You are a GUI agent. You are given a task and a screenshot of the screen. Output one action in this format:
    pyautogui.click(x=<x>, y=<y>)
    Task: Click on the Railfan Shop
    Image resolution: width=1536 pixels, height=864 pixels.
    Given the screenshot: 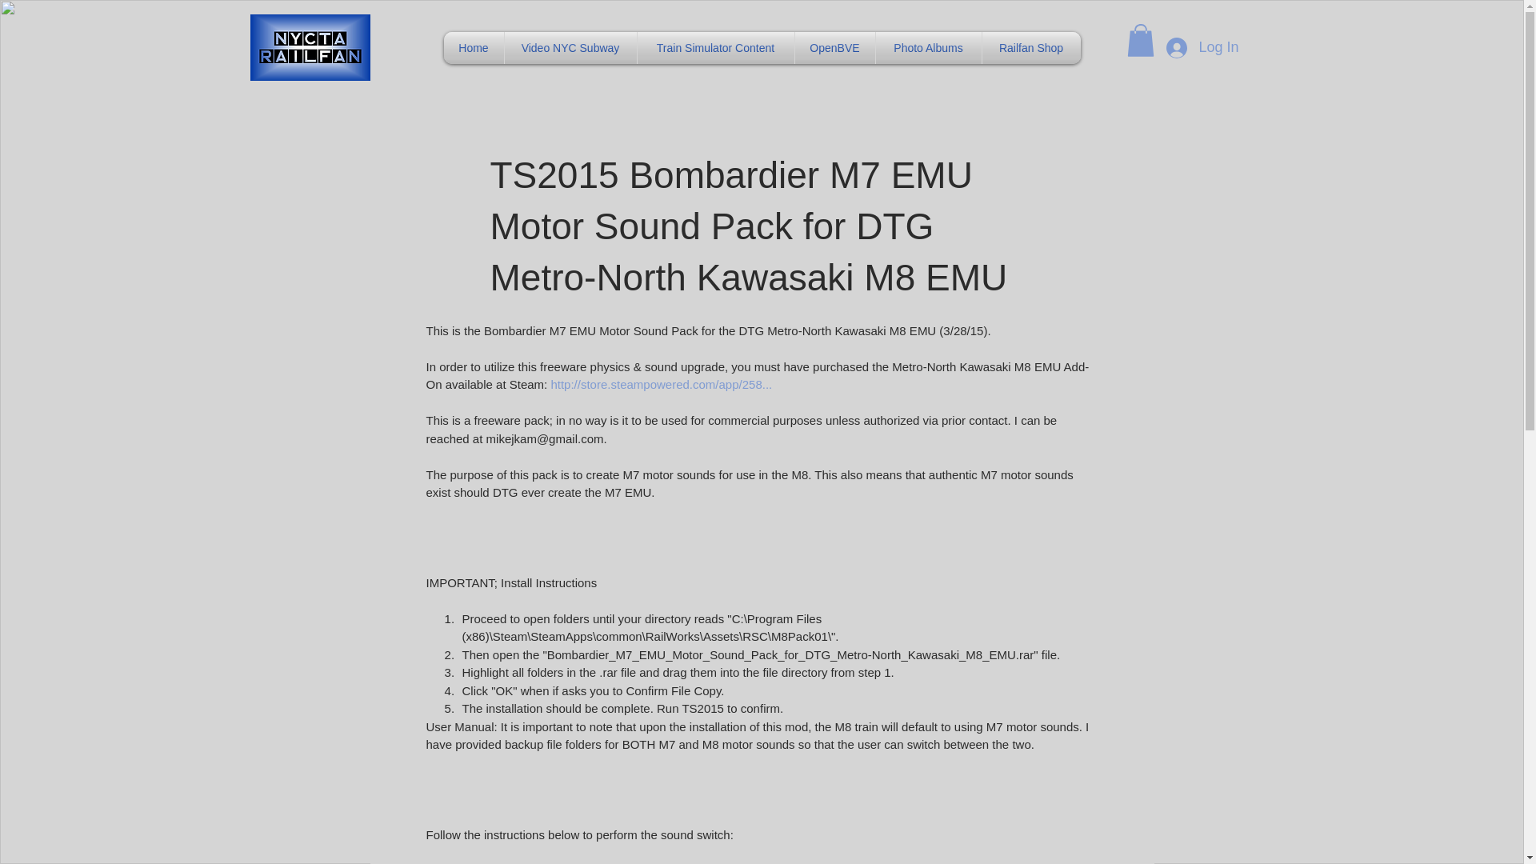 What is the action you would take?
    pyautogui.click(x=1032, y=47)
    